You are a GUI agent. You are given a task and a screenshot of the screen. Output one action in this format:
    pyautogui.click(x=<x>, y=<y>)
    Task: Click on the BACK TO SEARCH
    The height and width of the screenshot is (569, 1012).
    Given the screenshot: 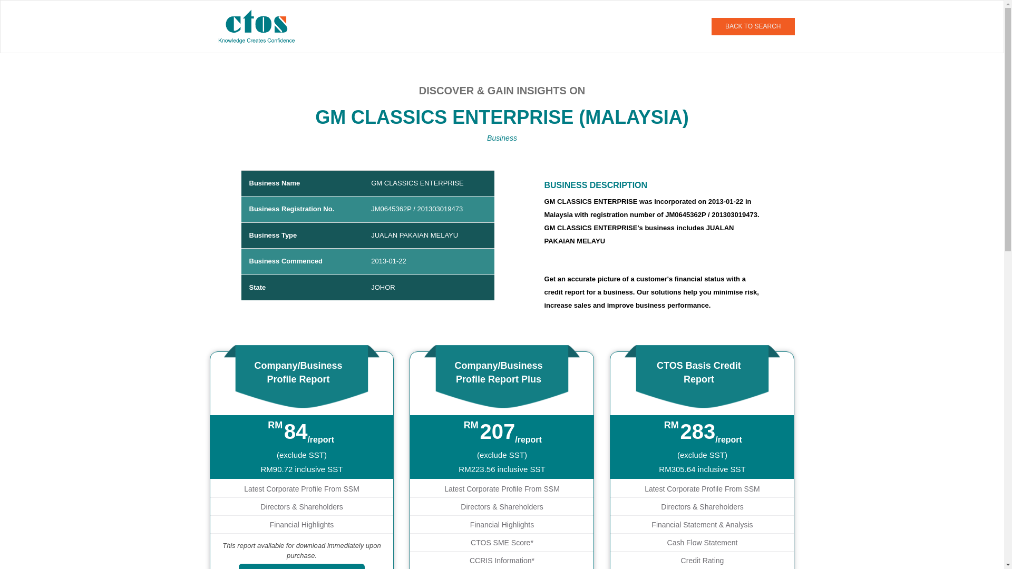 What is the action you would take?
    pyautogui.click(x=753, y=26)
    